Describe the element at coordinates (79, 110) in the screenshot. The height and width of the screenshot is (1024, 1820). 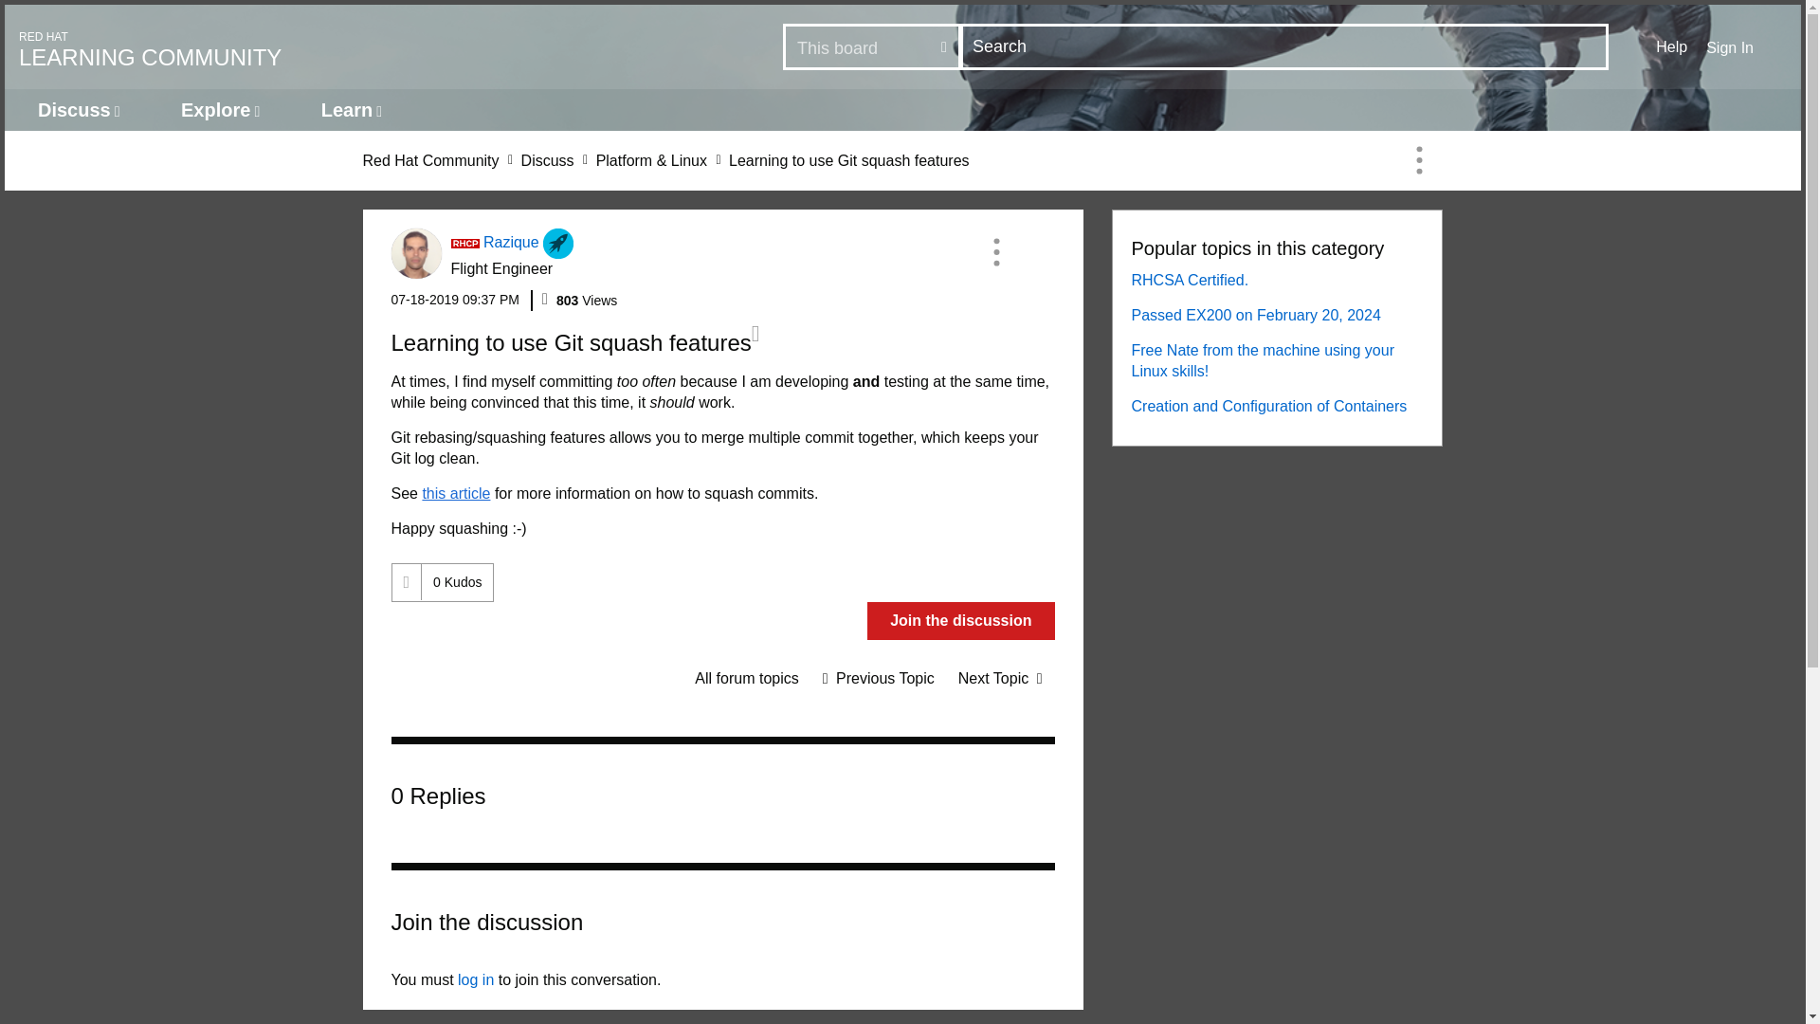
I see `Discuss` at that location.